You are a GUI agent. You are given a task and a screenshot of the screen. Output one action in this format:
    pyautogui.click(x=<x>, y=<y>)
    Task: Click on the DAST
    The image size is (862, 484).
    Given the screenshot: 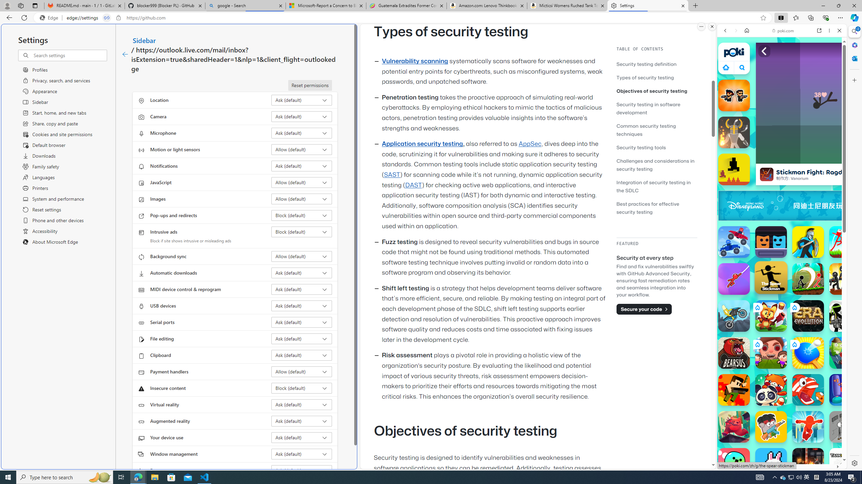 What is the action you would take?
    pyautogui.click(x=413, y=185)
    